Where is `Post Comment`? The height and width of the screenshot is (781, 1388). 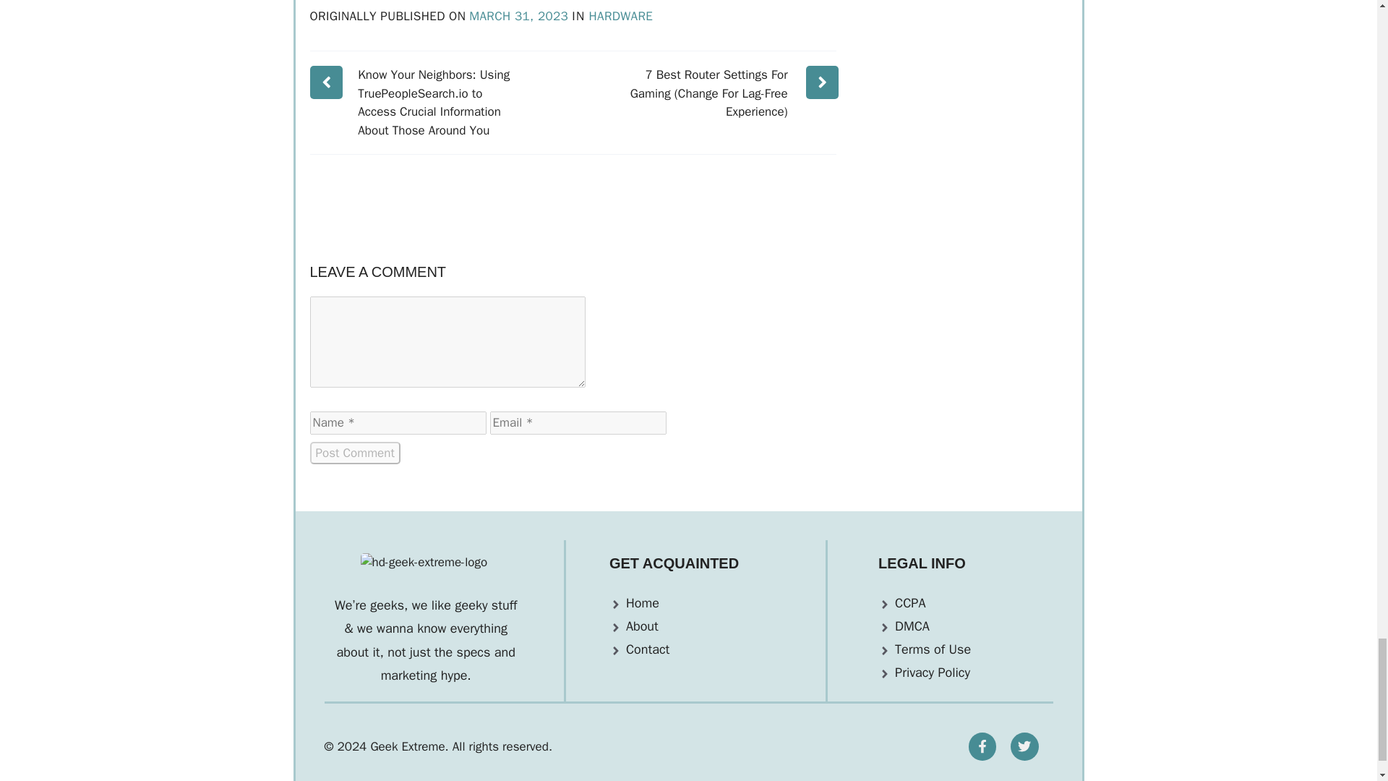 Post Comment is located at coordinates (354, 453).